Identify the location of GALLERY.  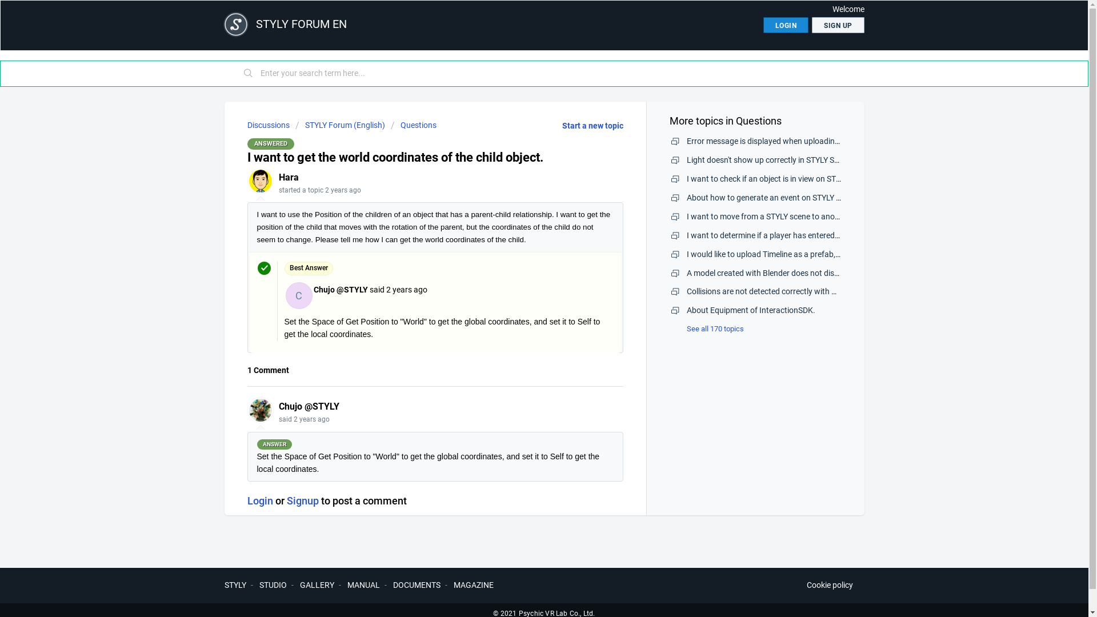
(317, 585).